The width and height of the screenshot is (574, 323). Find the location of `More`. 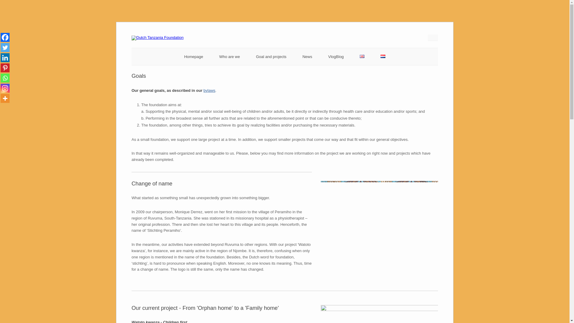

More is located at coordinates (5, 98).